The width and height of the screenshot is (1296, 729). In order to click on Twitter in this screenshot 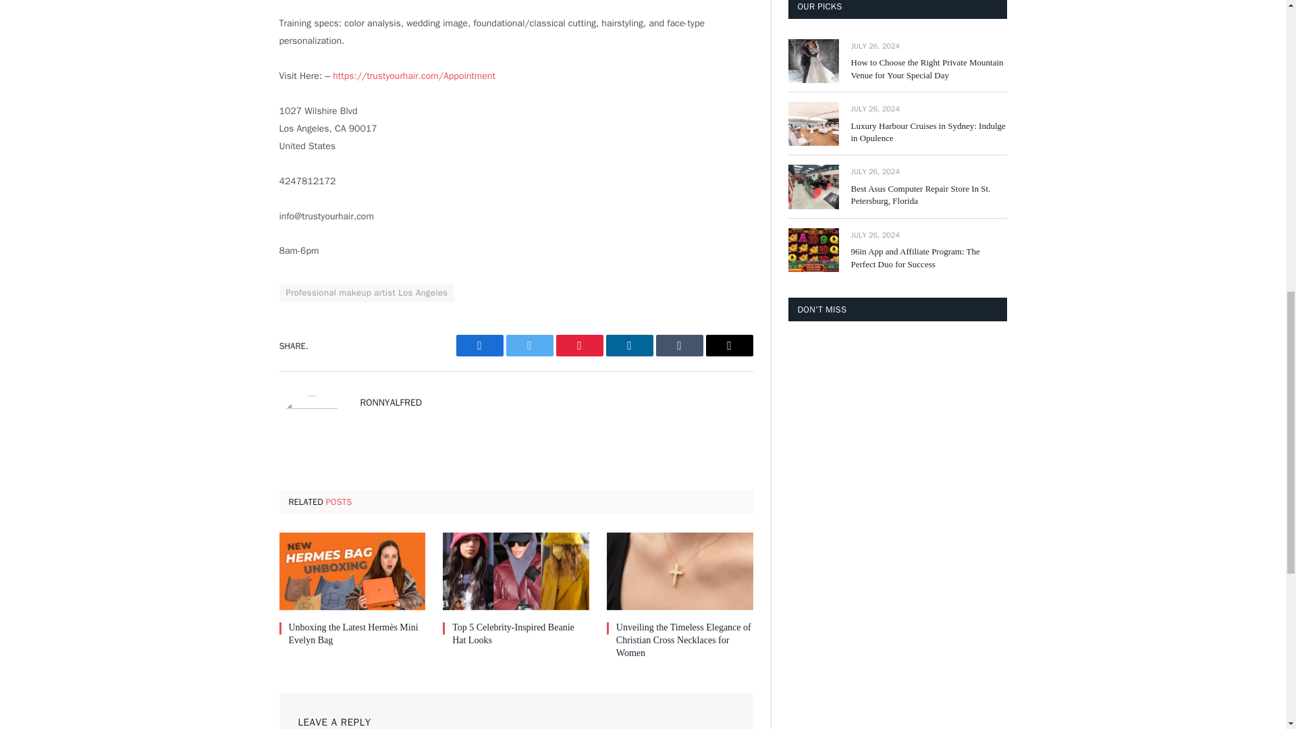, I will do `click(529, 346)`.